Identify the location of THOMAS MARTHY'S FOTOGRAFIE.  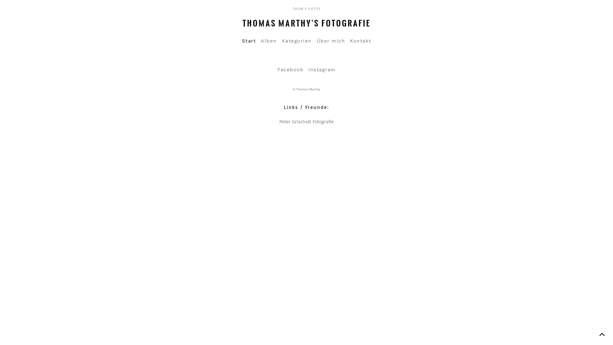
(306, 23).